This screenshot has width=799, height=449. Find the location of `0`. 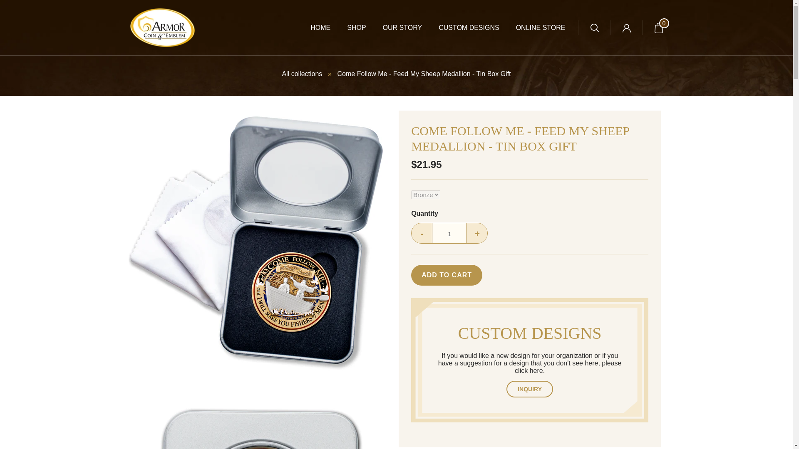

0 is located at coordinates (658, 27).